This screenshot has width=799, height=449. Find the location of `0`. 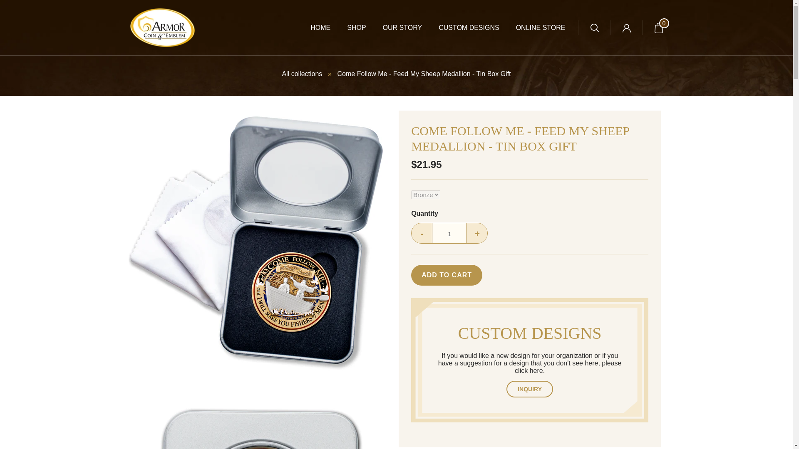

0 is located at coordinates (658, 27).